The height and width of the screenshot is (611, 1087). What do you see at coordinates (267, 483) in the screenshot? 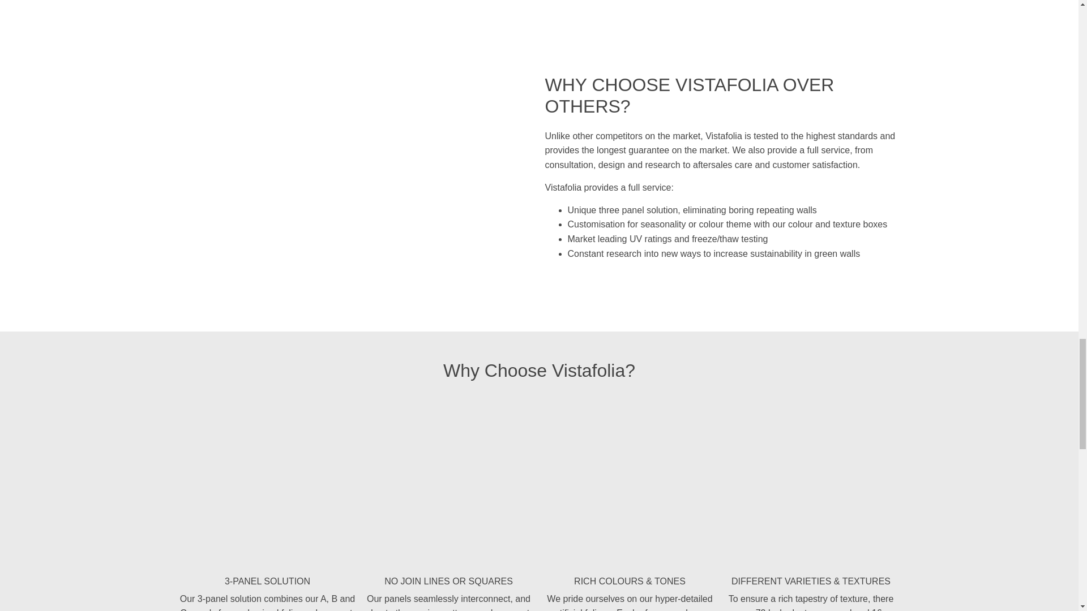
I see `Close up of White-Flowers Within Artificial Green Wall` at bounding box center [267, 483].